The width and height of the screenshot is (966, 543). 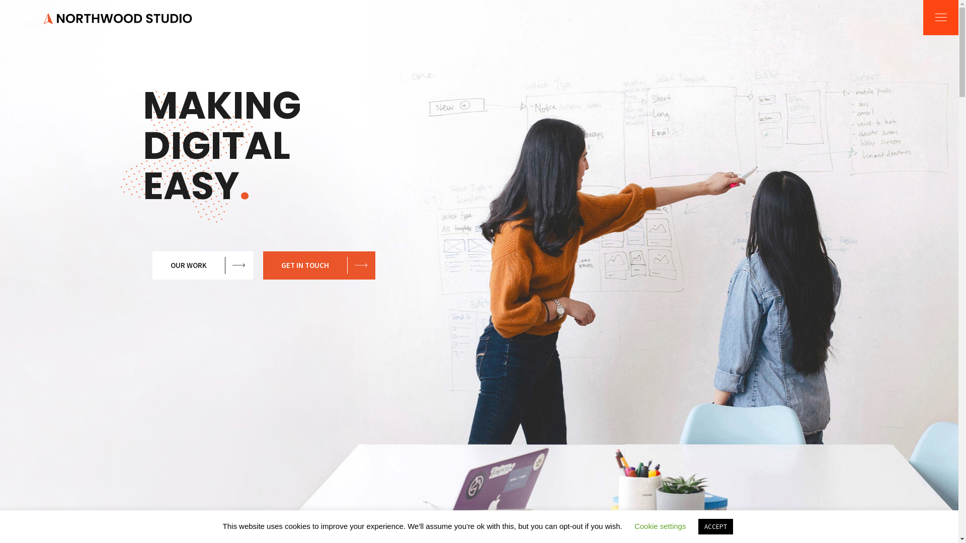 I want to click on OUR WORK, so click(x=203, y=265).